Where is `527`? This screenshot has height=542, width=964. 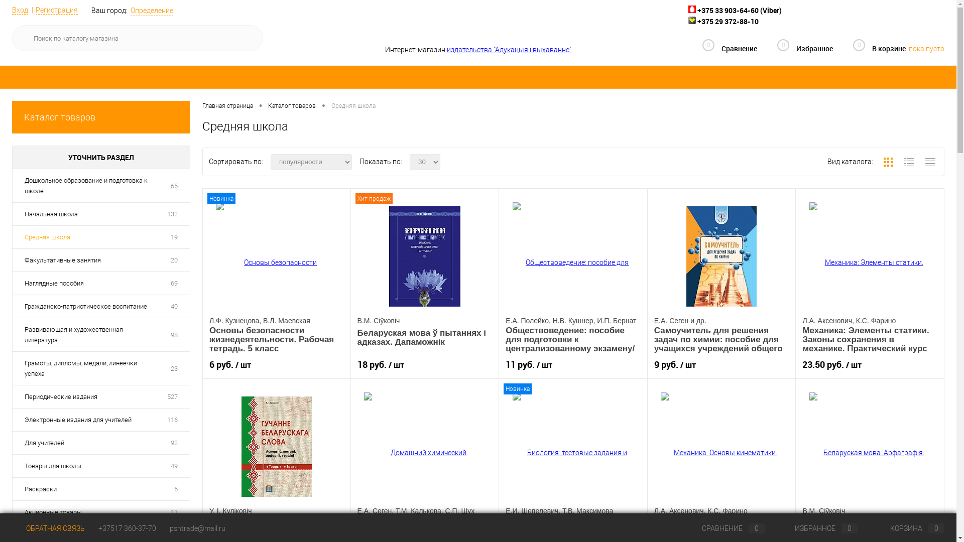 527 is located at coordinates (173, 396).